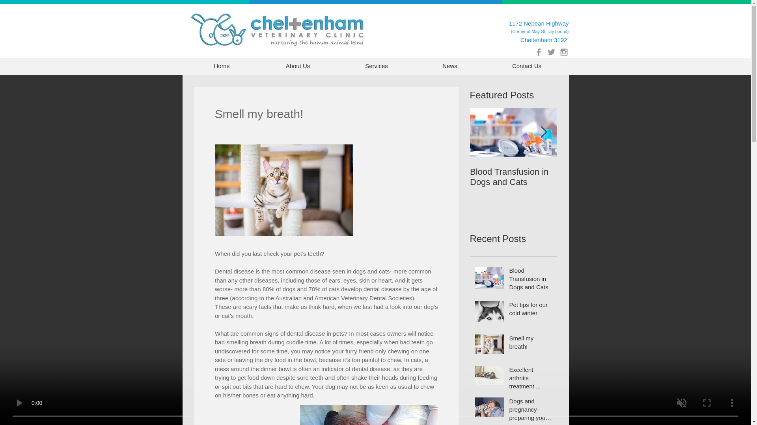 The image size is (757, 425). Describe the element at coordinates (600, 177) in the screenshot. I see `Pet tips for our cold winter` at that location.